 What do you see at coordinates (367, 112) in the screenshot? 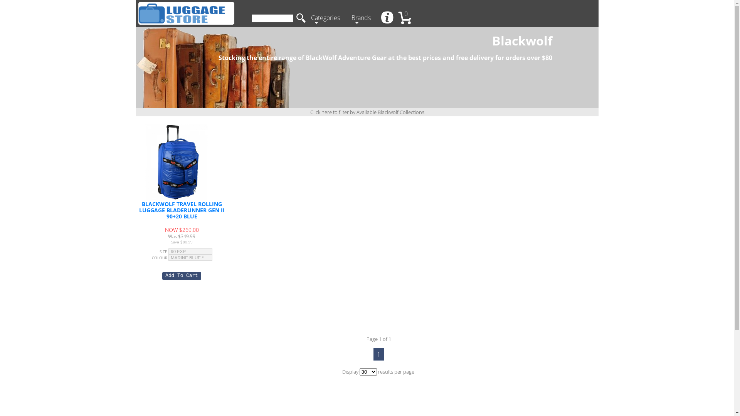
I see `Click here to filter by Available Blackwolf Collections` at bounding box center [367, 112].